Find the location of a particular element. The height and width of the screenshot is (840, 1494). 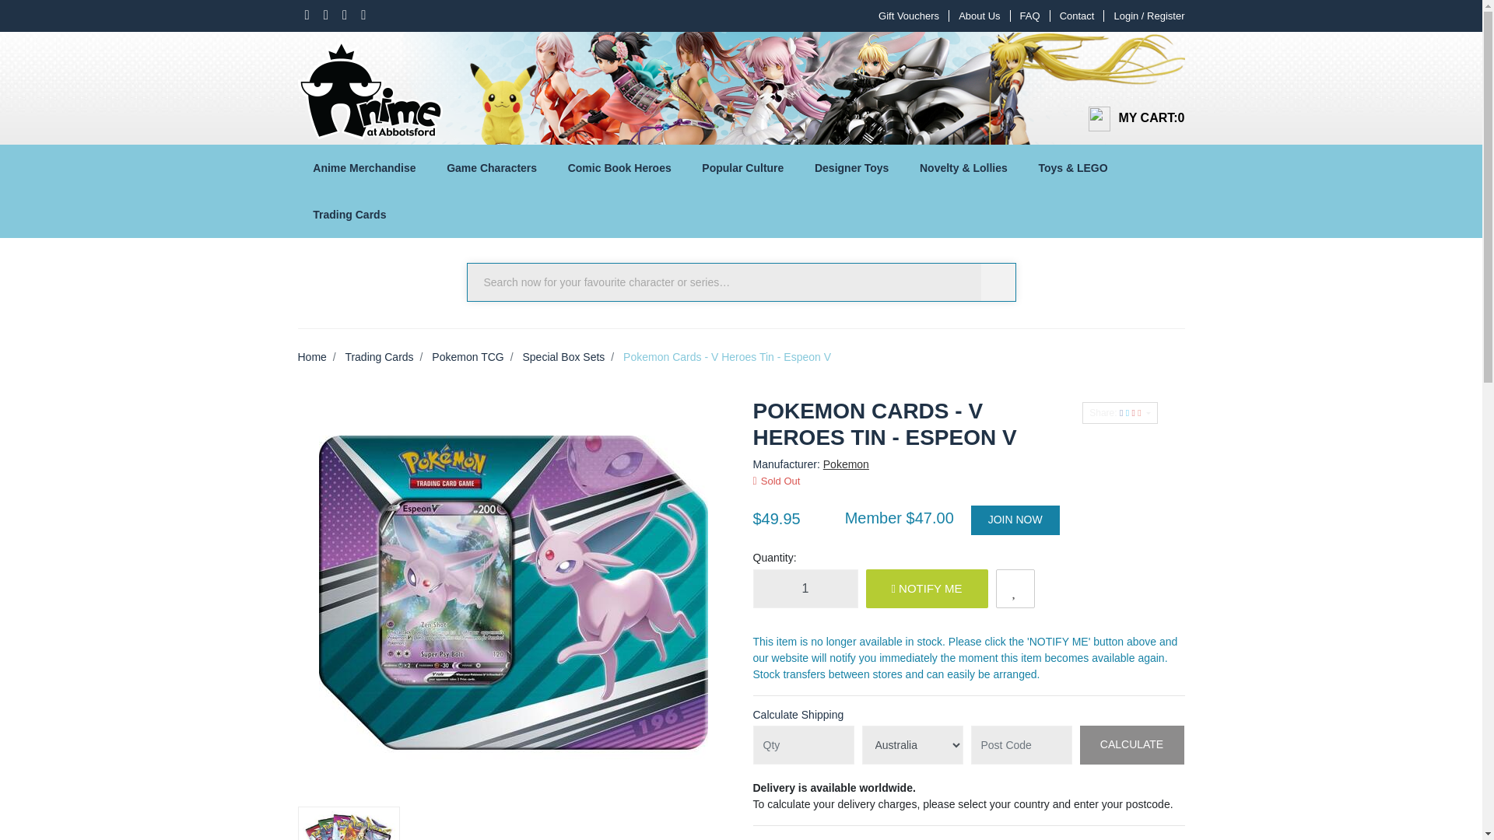

Anime At Abbotsford is located at coordinates (370, 84).